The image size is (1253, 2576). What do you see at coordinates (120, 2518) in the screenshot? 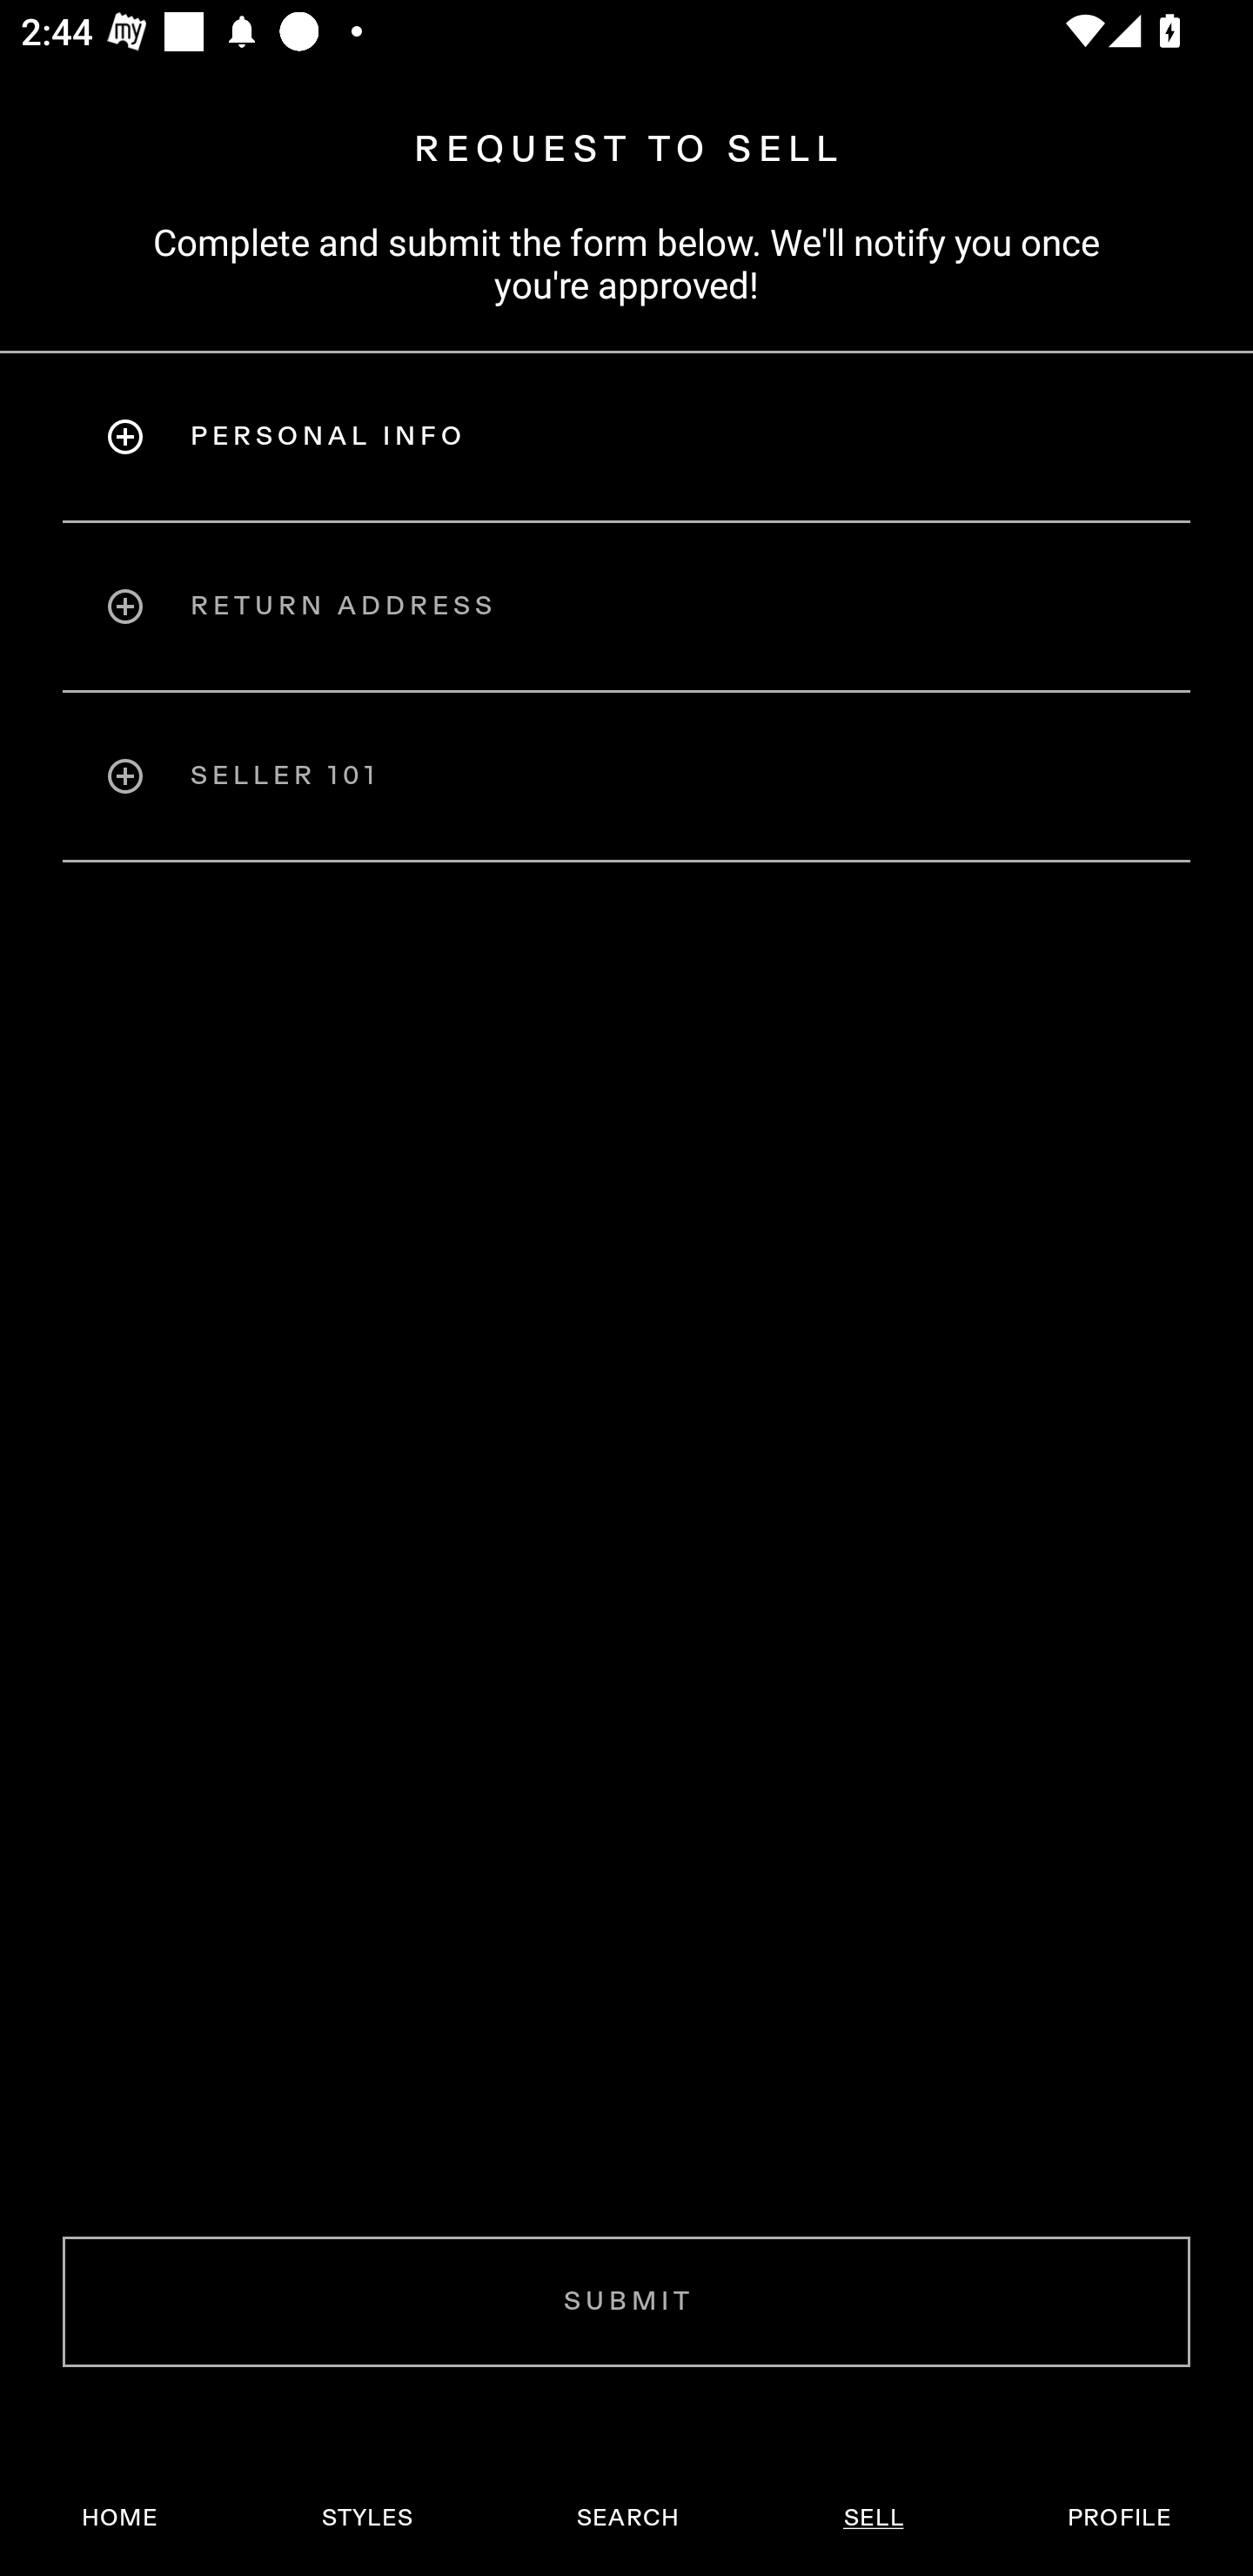
I see `HOME` at bounding box center [120, 2518].